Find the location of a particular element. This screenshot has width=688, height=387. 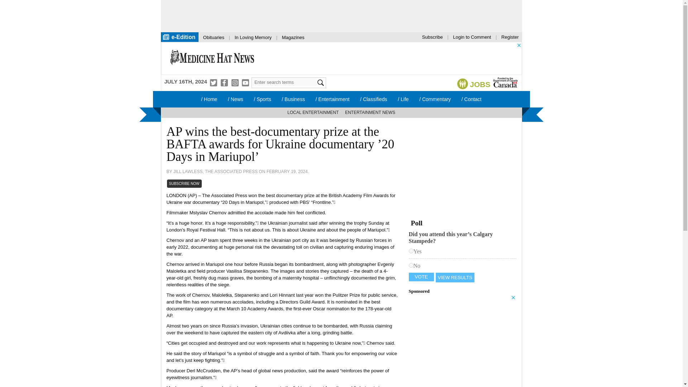

View Results Of This Poll is located at coordinates (455, 277).